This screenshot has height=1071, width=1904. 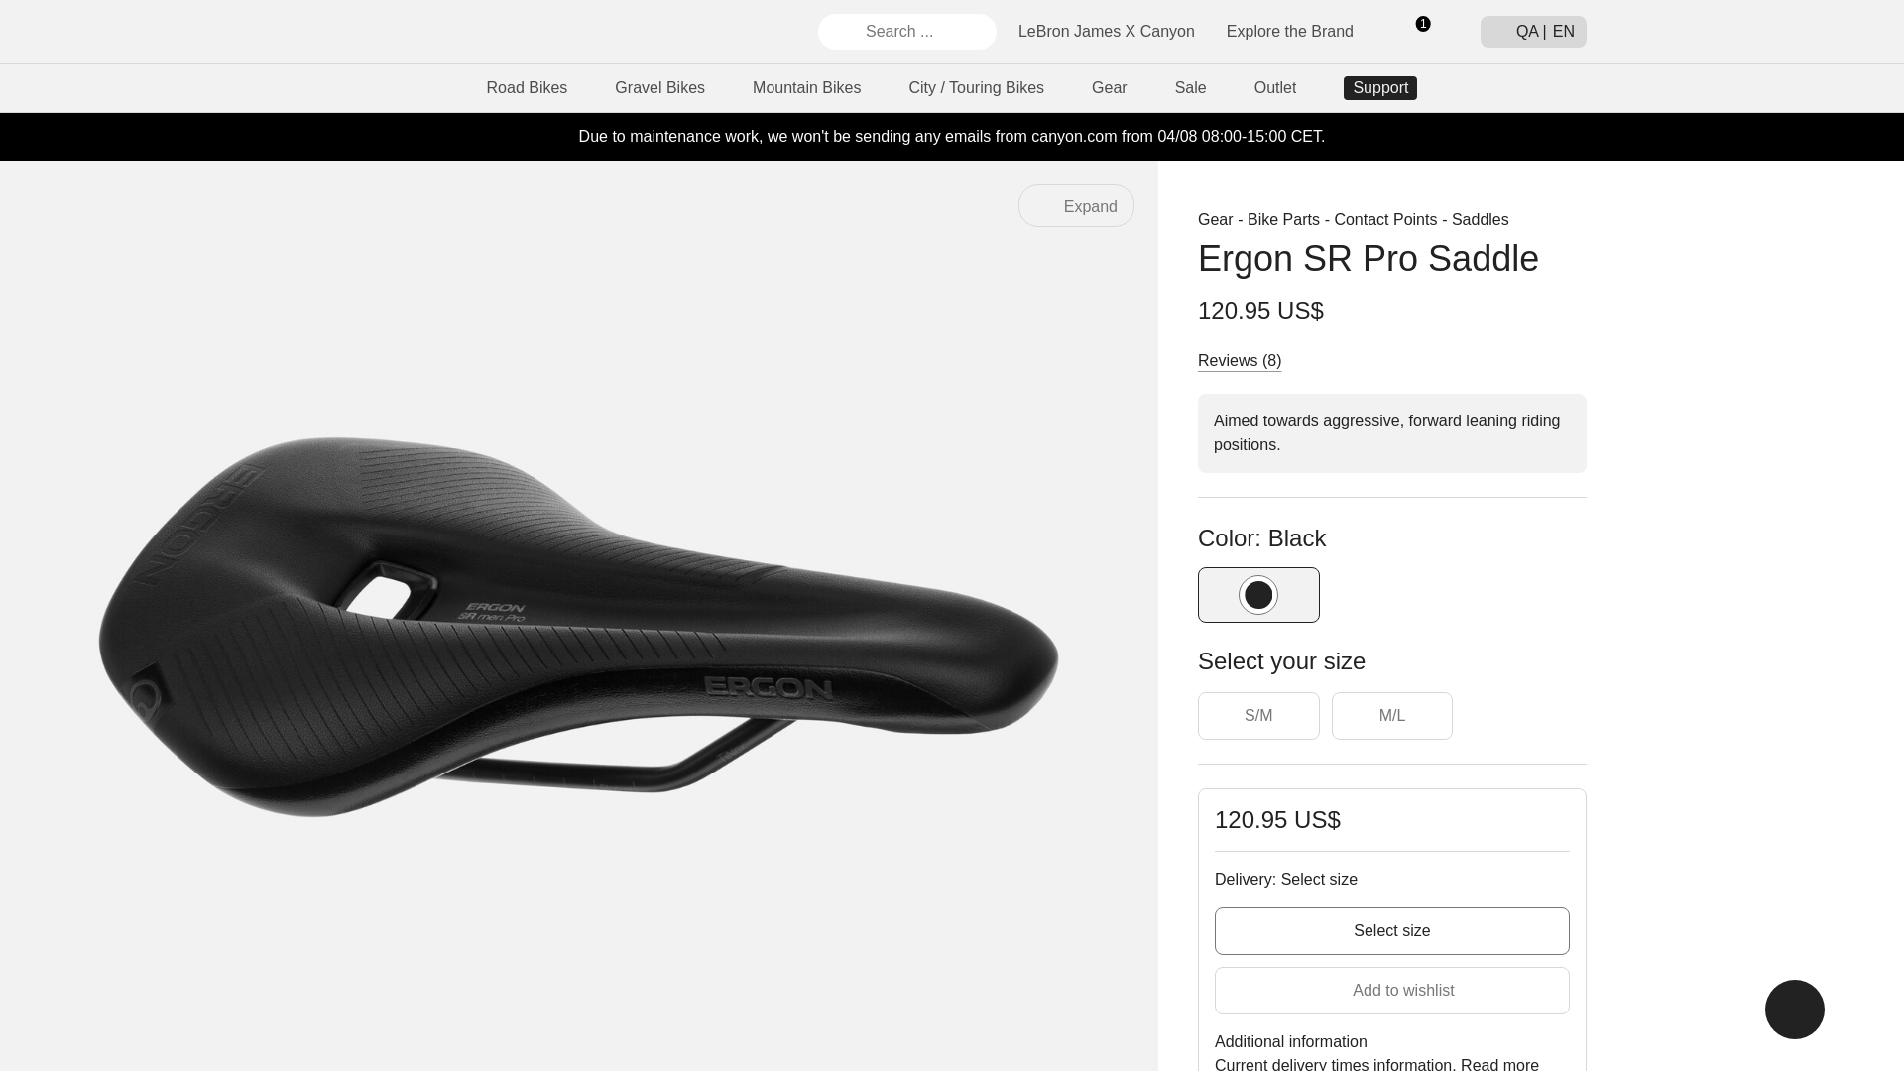 What do you see at coordinates (389, 32) in the screenshot?
I see `Canyon` at bounding box center [389, 32].